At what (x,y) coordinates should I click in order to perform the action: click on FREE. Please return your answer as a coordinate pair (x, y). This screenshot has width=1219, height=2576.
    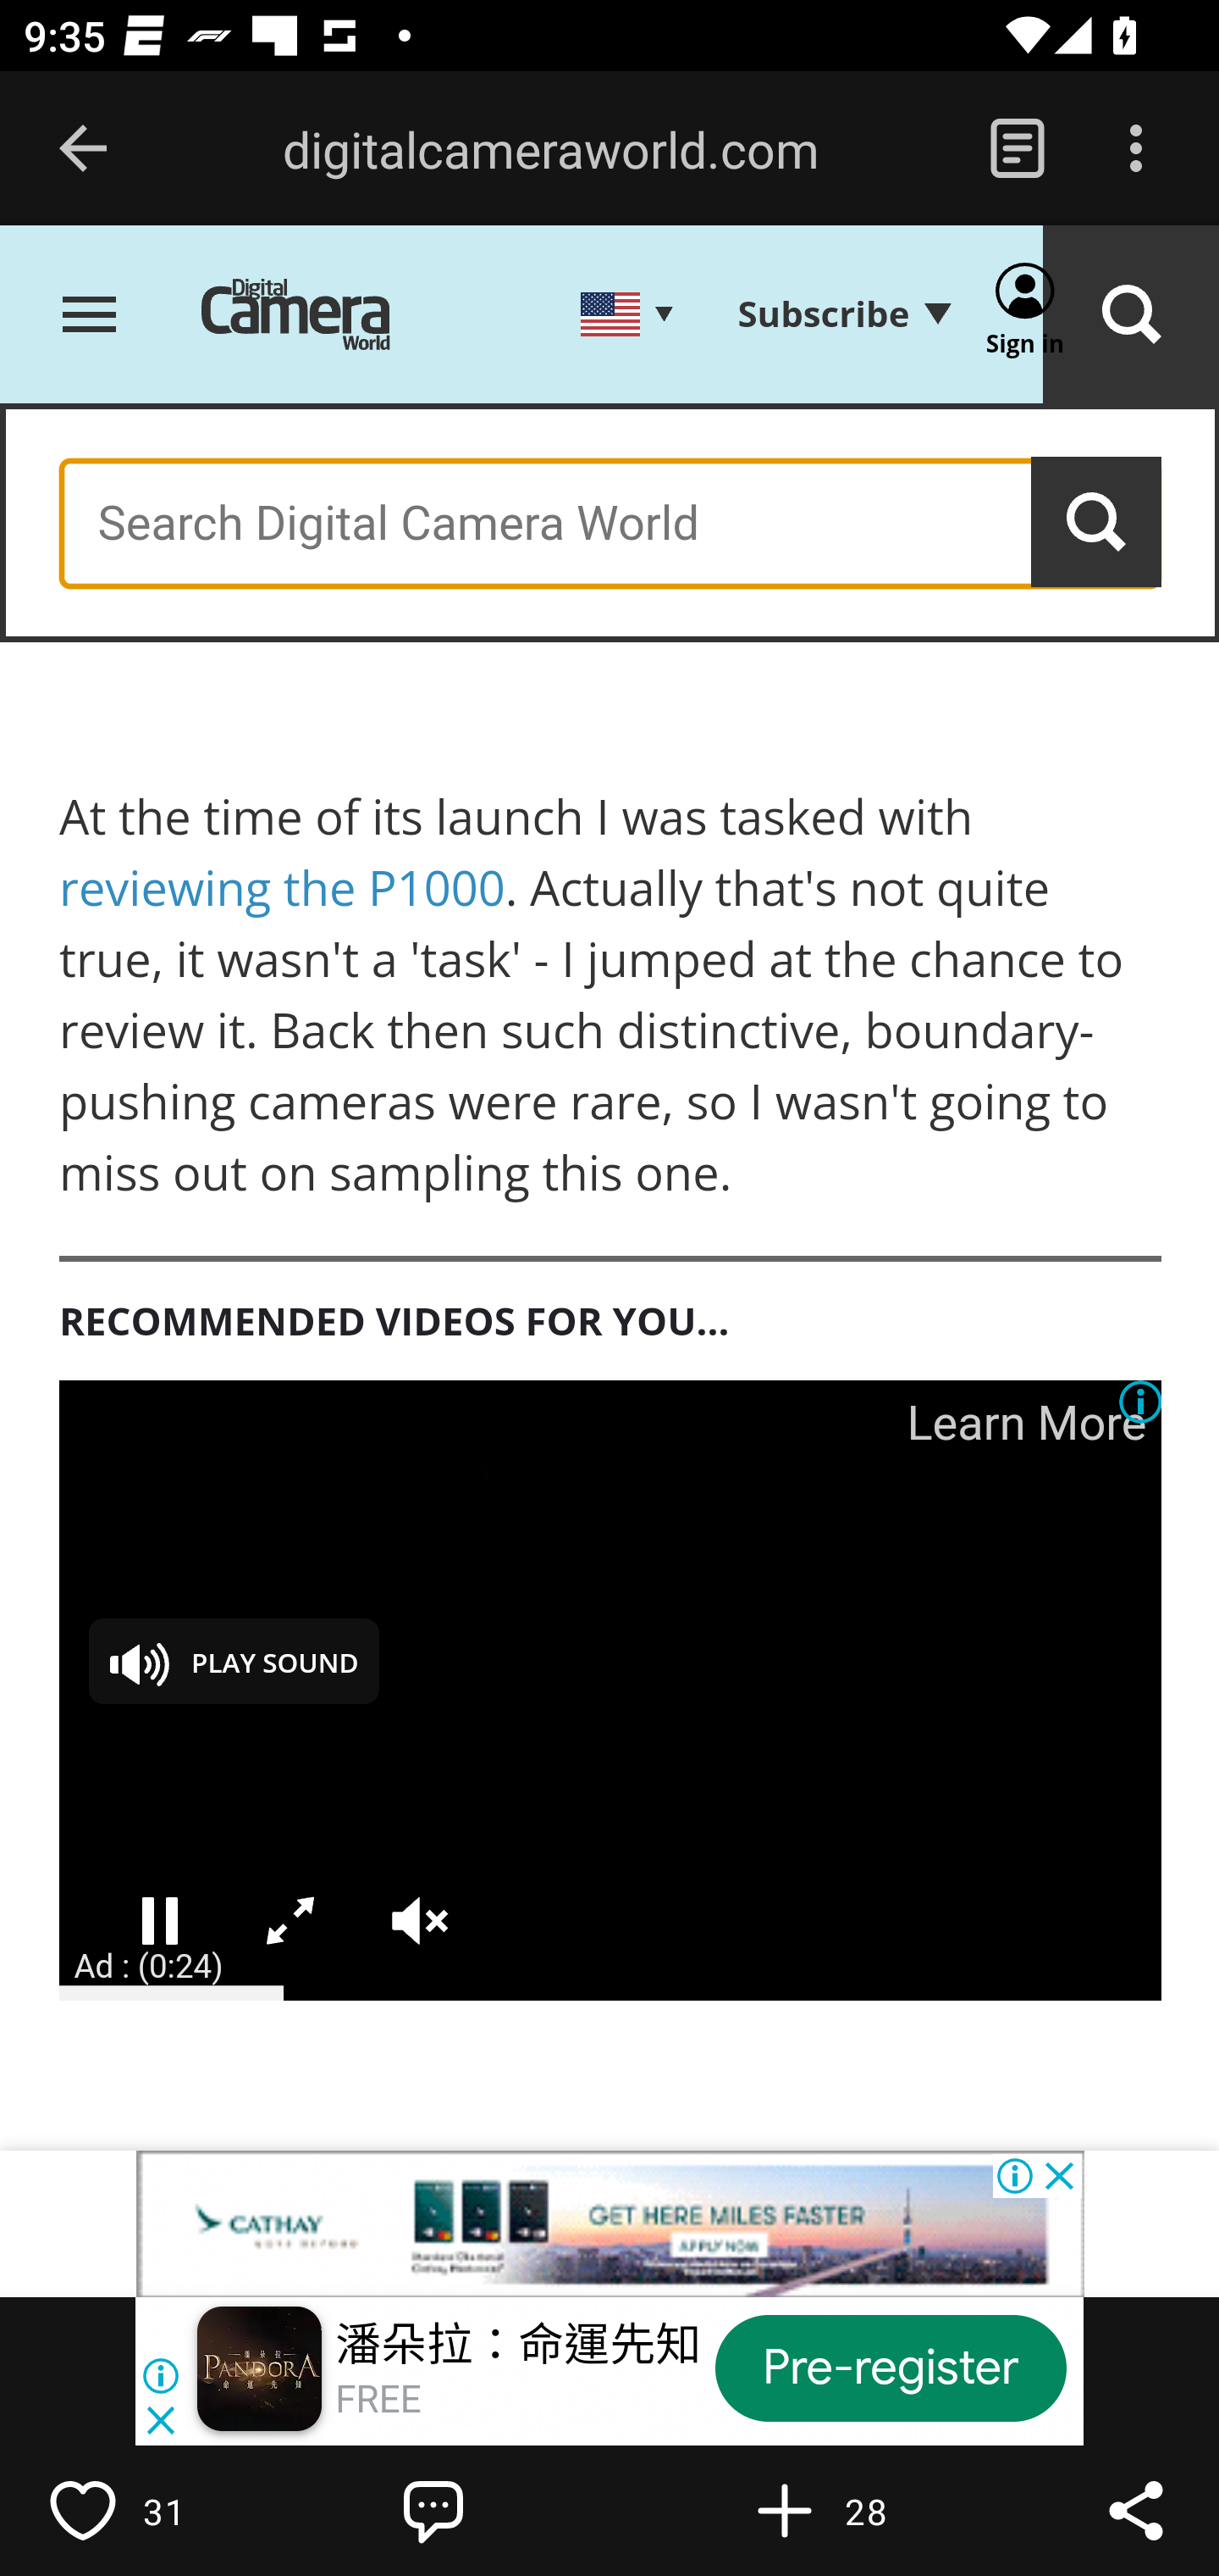
    Looking at the image, I should click on (378, 2400).